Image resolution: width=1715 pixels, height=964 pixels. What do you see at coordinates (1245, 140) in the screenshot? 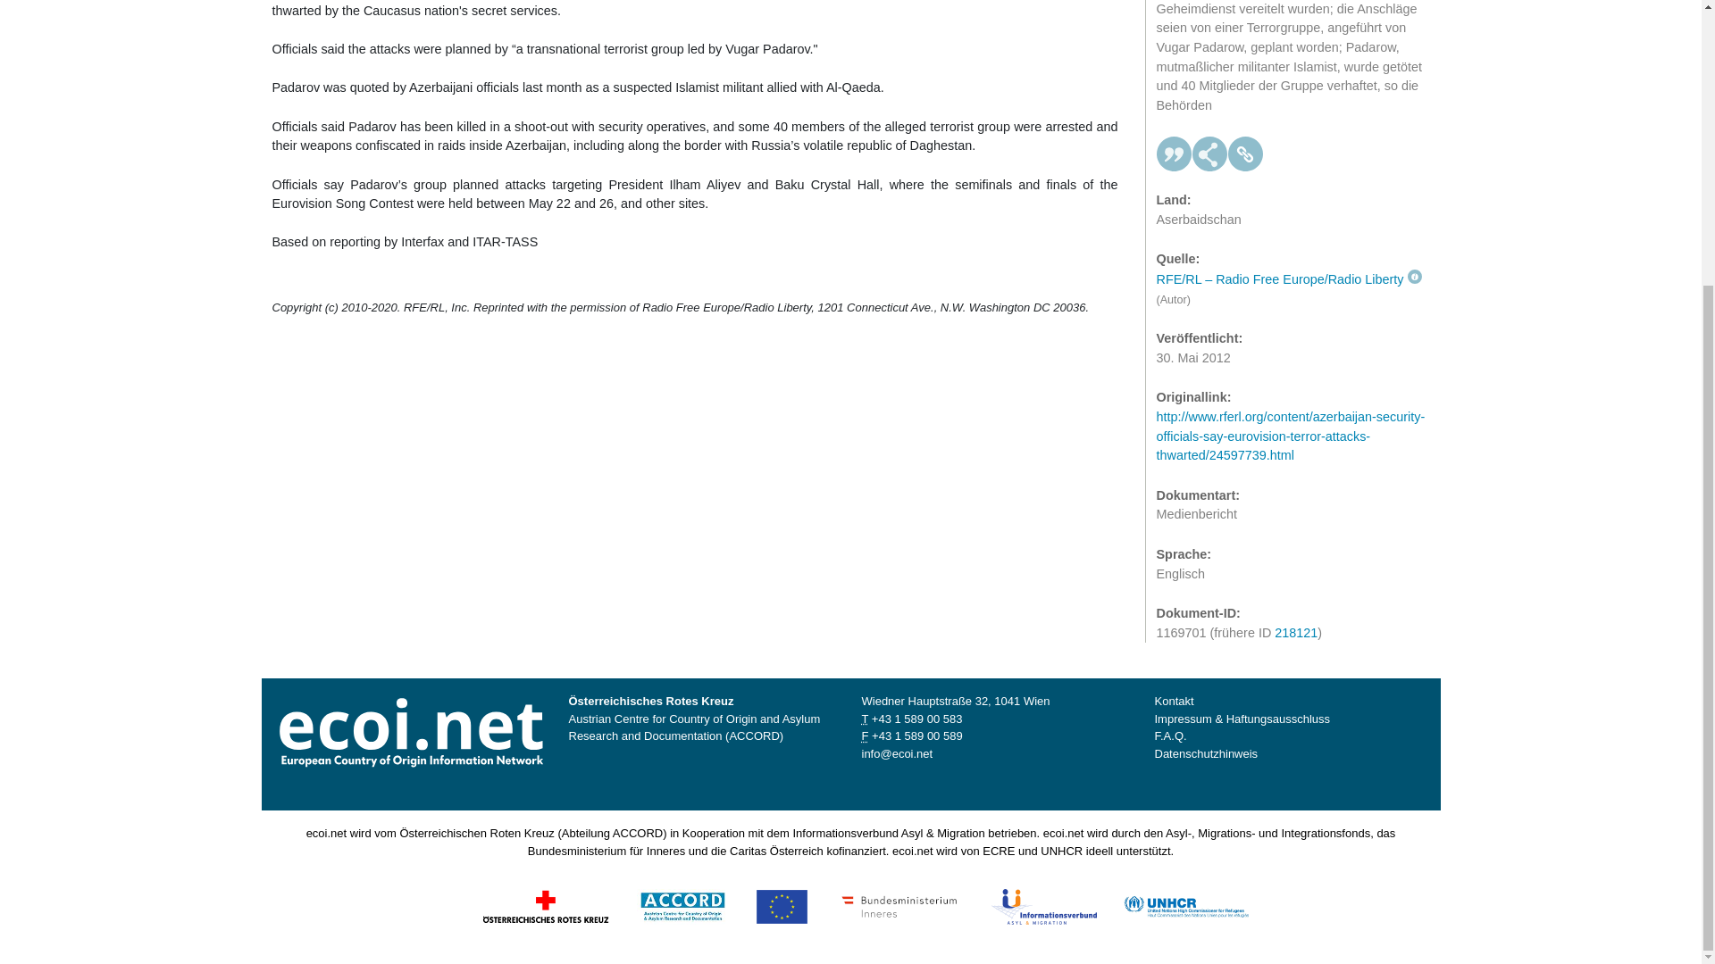
I see `Permalink` at bounding box center [1245, 140].